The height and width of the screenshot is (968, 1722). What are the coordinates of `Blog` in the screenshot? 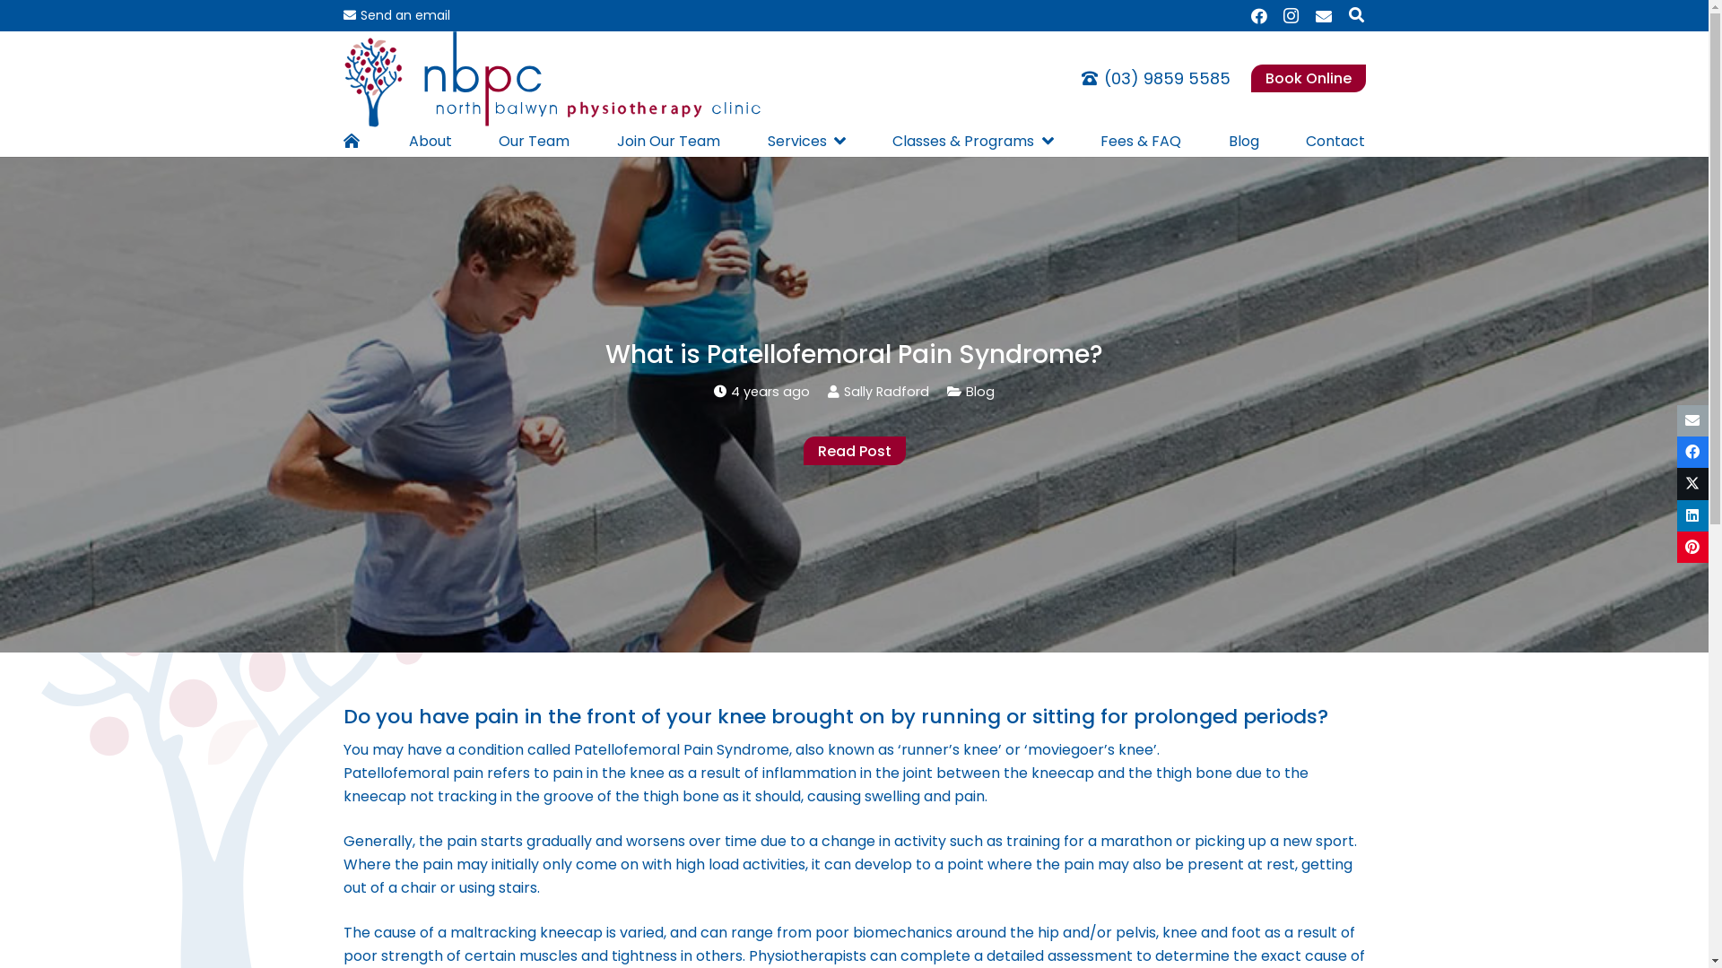 It's located at (980, 391).